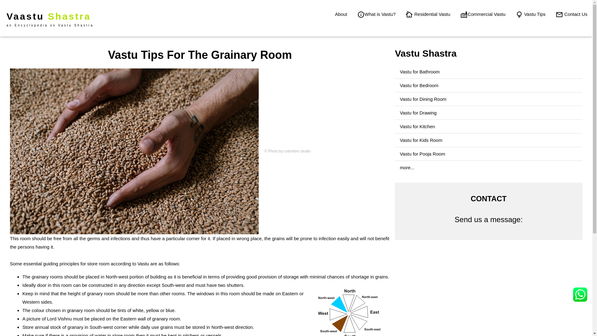  Describe the element at coordinates (483, 14) in the screenshot. I see `Commercial Vastu` at that location.